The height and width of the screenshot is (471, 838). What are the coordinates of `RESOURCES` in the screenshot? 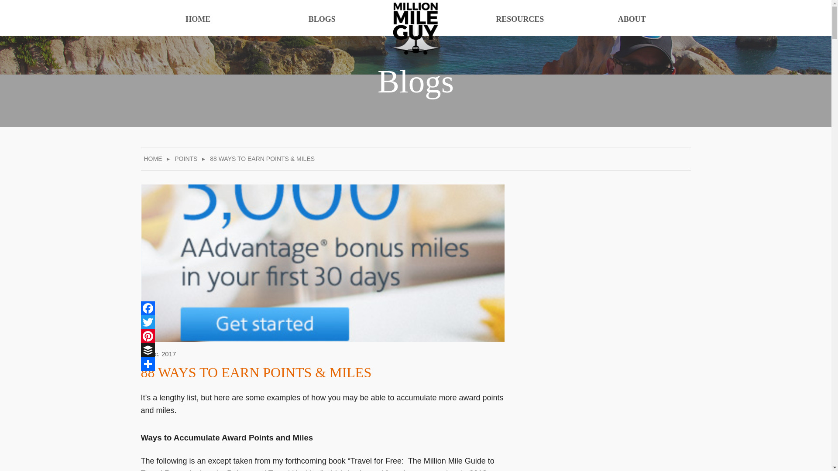 It's located at (519, 18).